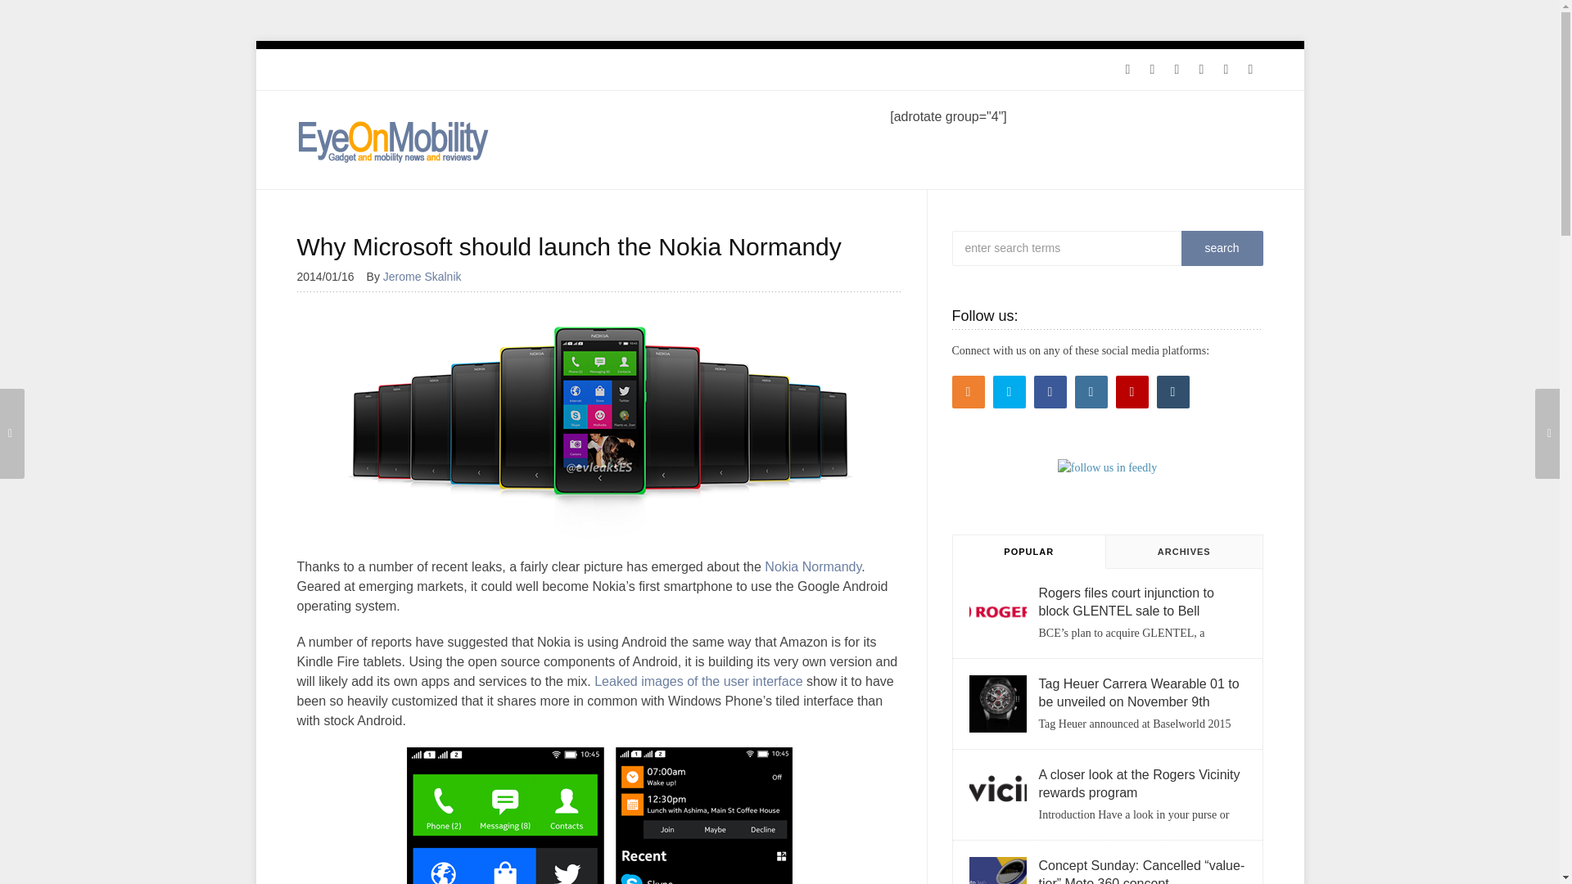 This screenshot has height=884, width=1572. What do you see at coordinates (429, 70) in the screenshot?
I see `Guides` at bounding box center [429, 70].